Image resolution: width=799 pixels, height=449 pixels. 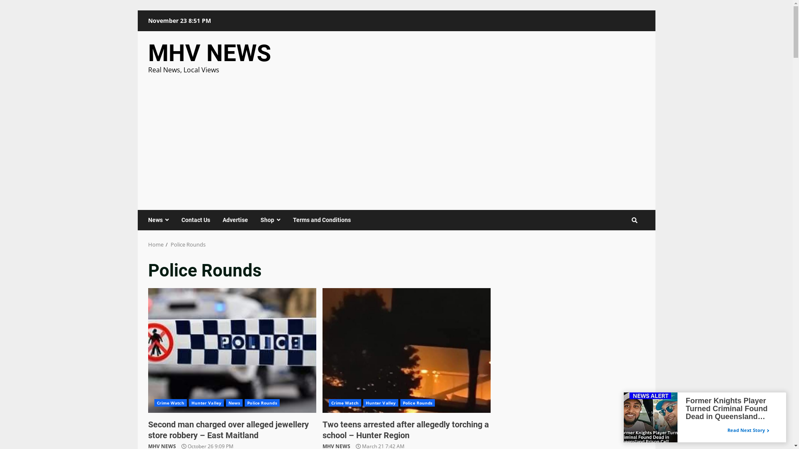 I want to click on Crime Watch, so click(x=345, y=403).